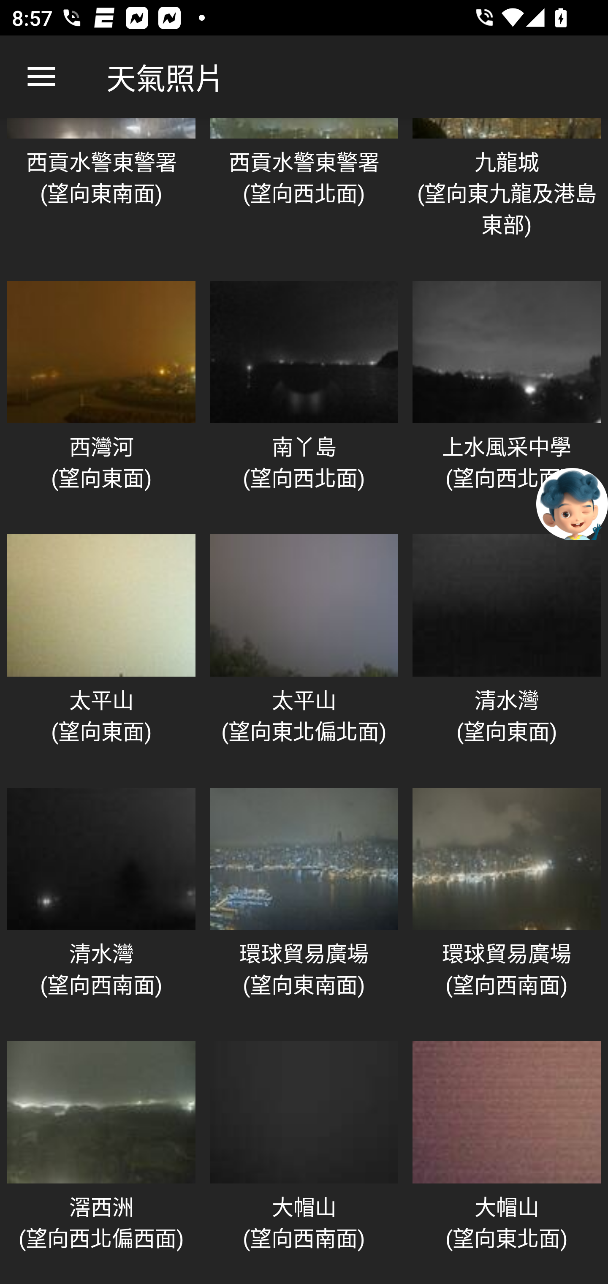 This screenshot has width=608, height=1284. Describe the element at coordinates (304, 399) in the screenshot. I see `南丫島
(望向西北面)` at that location.